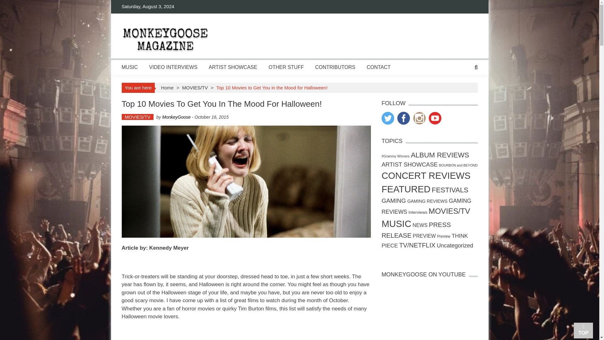  What do you see at coordinates (129, 67) in the screenshot?
I see `MUSIC` at bounding box center [129, 67].